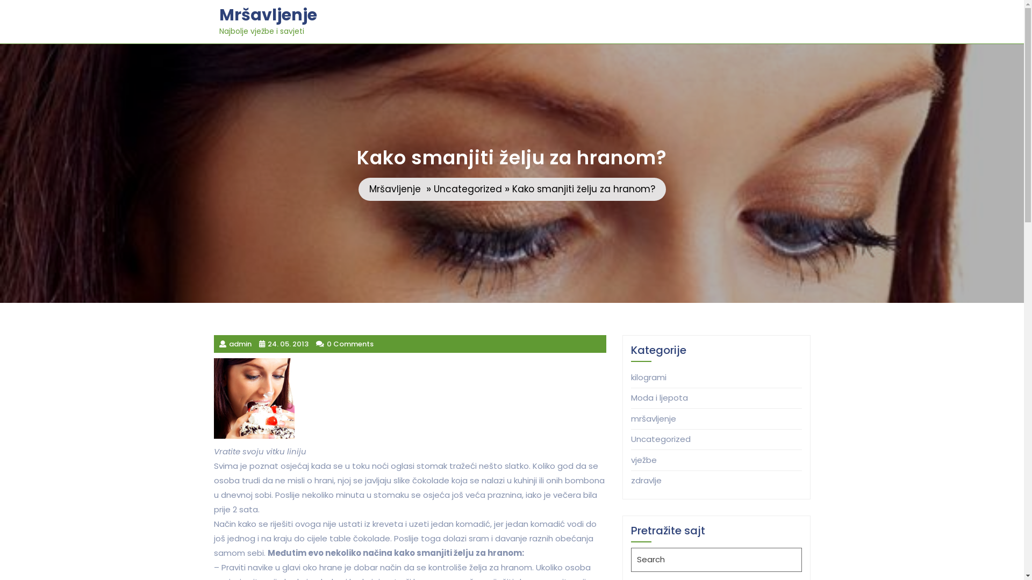  What do you see at coordinates (661, 439) in the screenshot?
I see `Uncategorized` at bounding box center [661, 439].